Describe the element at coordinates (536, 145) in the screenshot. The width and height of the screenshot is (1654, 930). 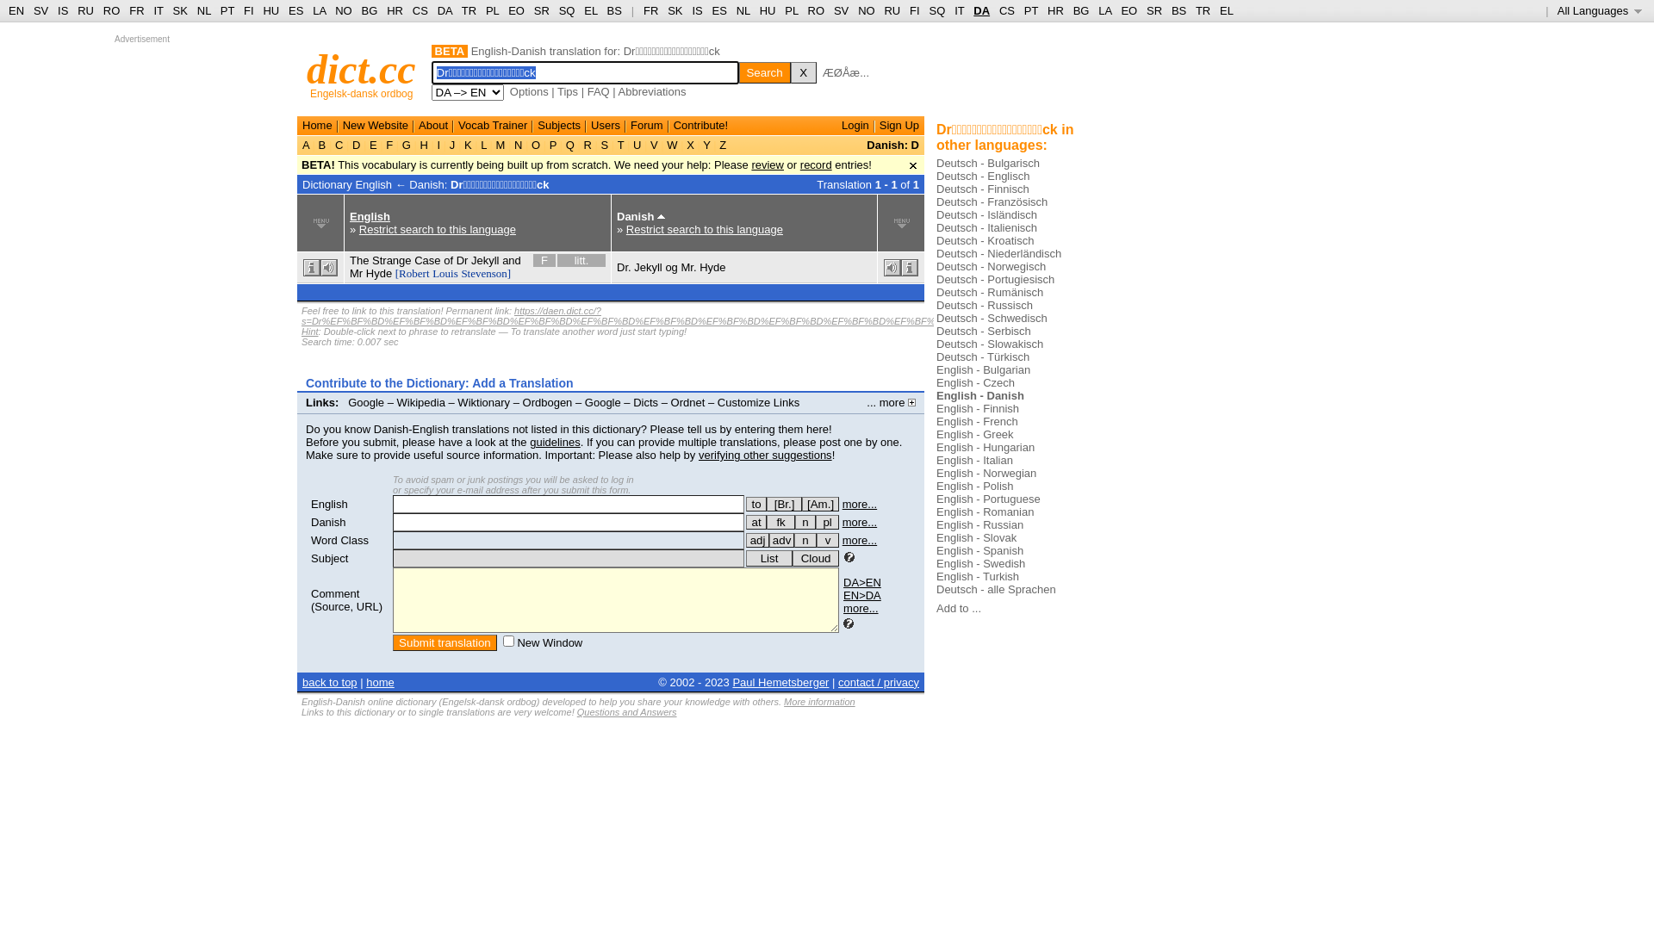
I see `O` at that location.